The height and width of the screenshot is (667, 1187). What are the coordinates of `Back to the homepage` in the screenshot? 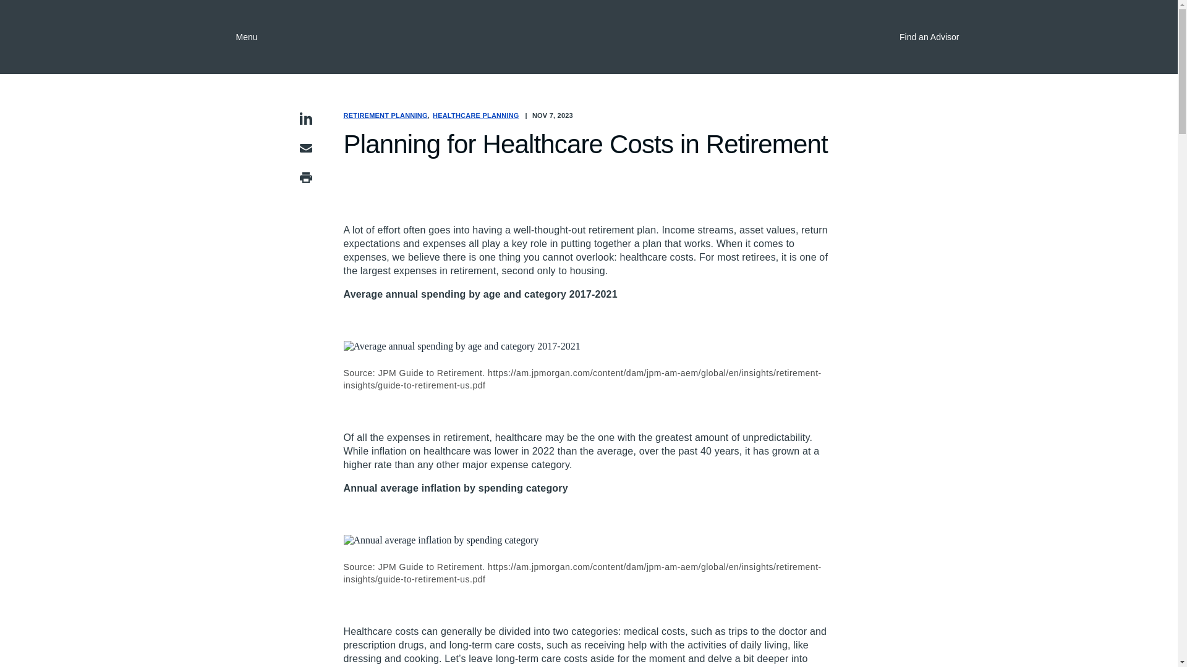 It's located at (589, 37).